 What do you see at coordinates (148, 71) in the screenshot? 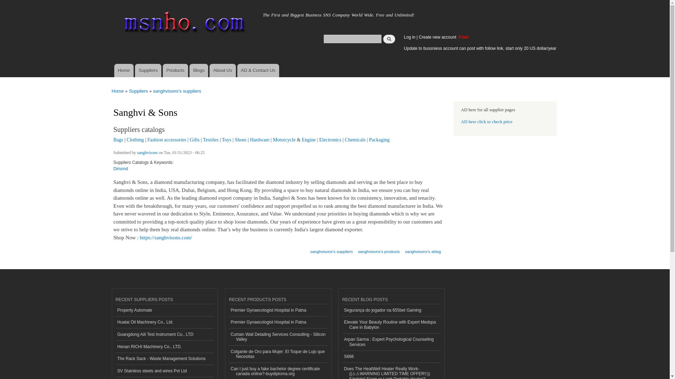
I see `Suppliers` at bounding box center [148, 71].